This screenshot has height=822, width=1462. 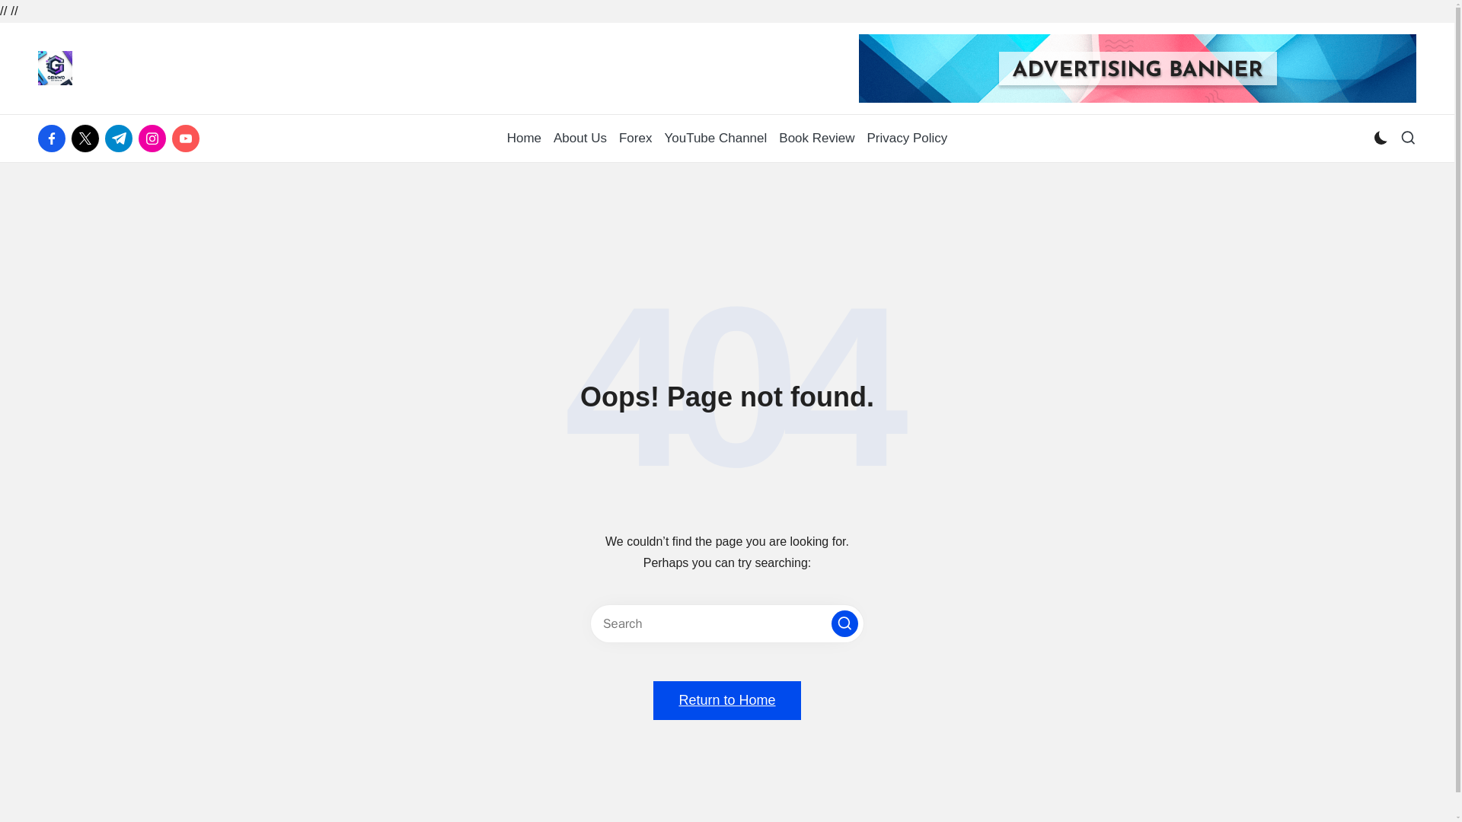 What do you see at coordinates (726, 700) in the screenshot?
I see `Return to Home` at bounding box center [726, 700].